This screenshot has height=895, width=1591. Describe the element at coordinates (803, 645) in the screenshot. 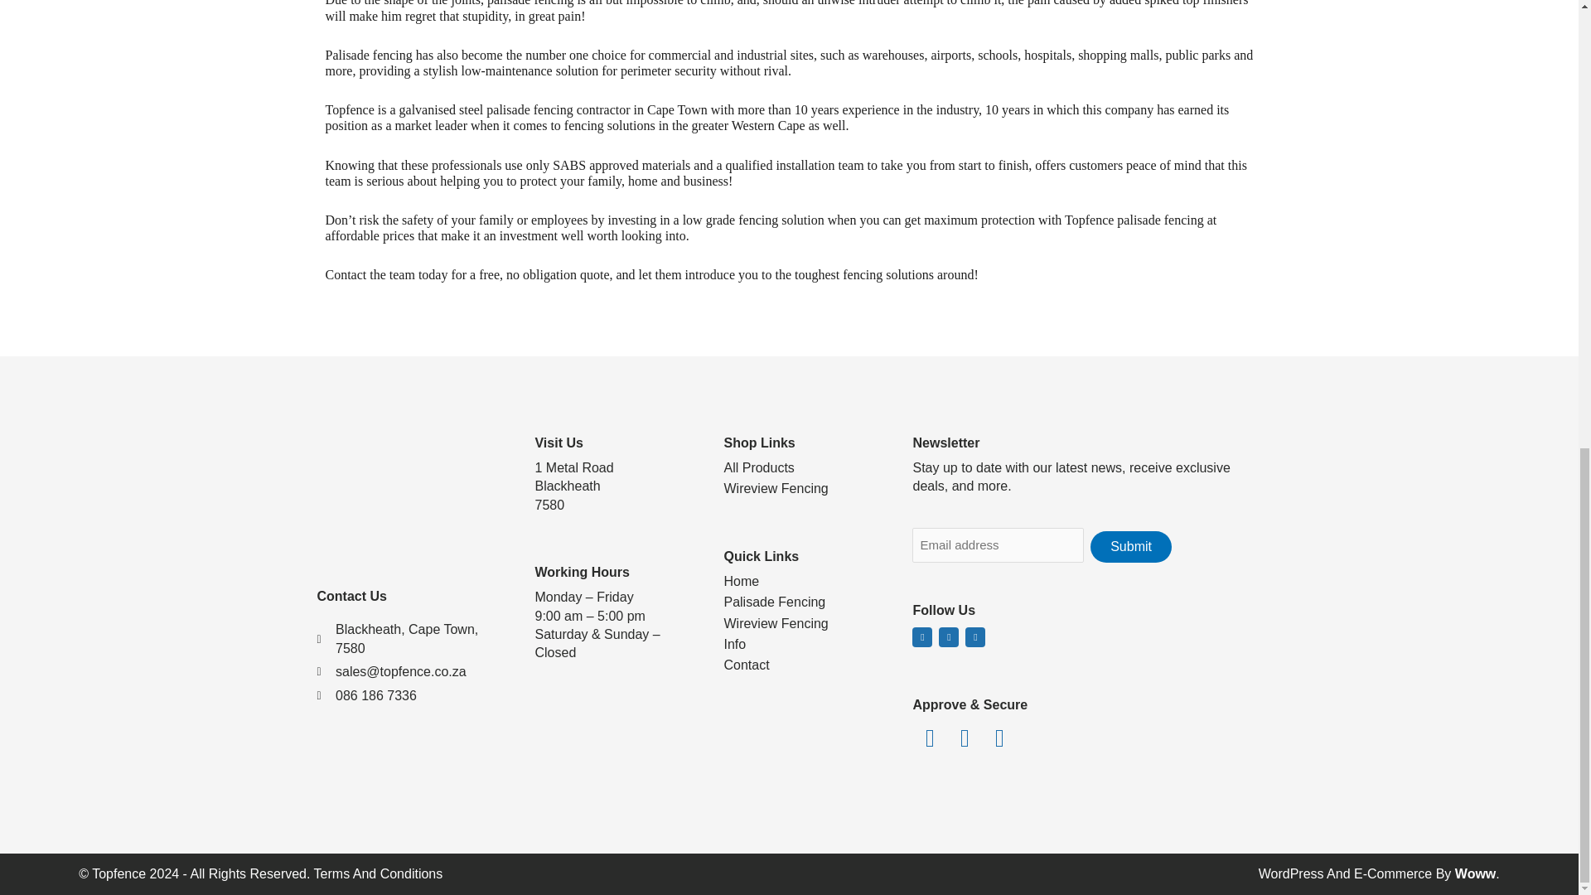

I see `Info` at that location.